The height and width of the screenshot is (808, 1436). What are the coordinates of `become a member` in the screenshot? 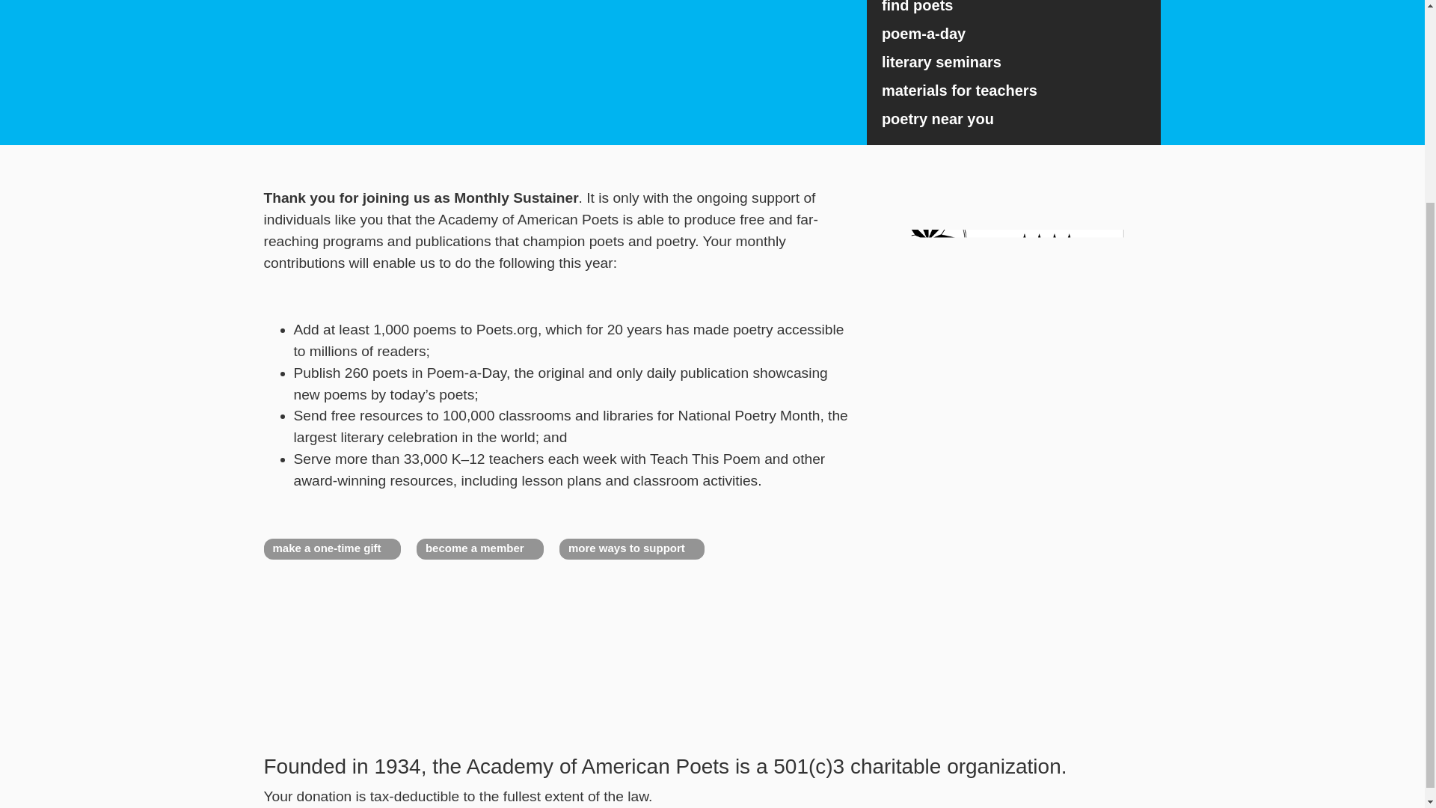 It's located at (480, 549).